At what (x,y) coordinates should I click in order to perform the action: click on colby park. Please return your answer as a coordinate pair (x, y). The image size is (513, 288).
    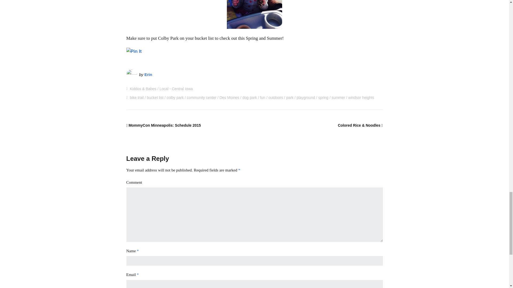
    Looking at the image, I should click on (175, 97).